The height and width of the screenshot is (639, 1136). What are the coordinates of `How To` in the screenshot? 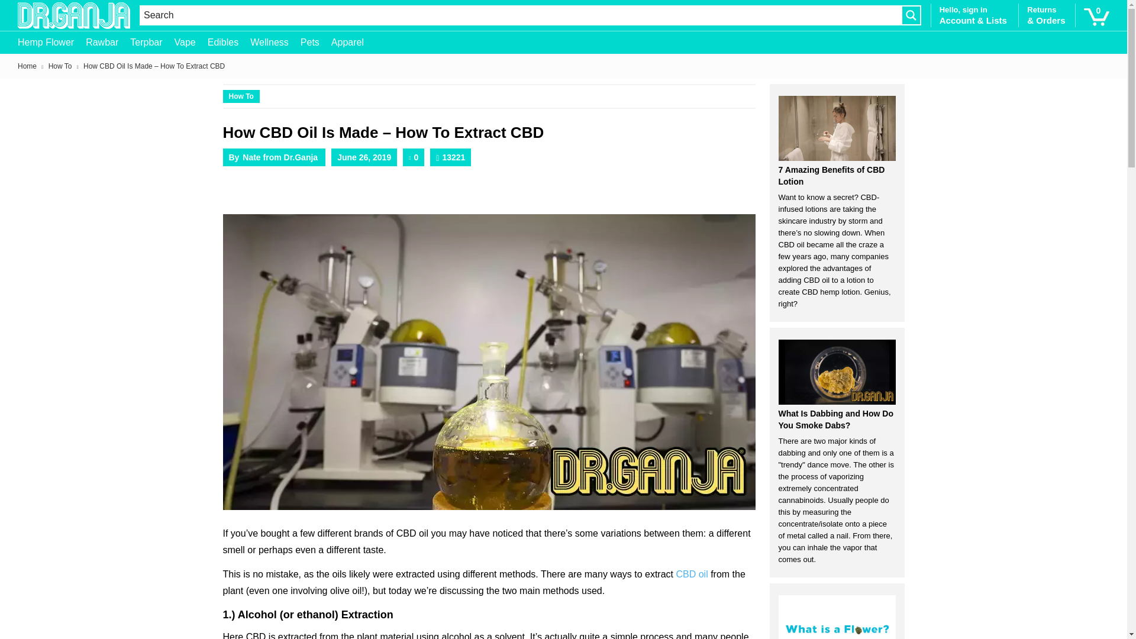 It's located at (240, 96).